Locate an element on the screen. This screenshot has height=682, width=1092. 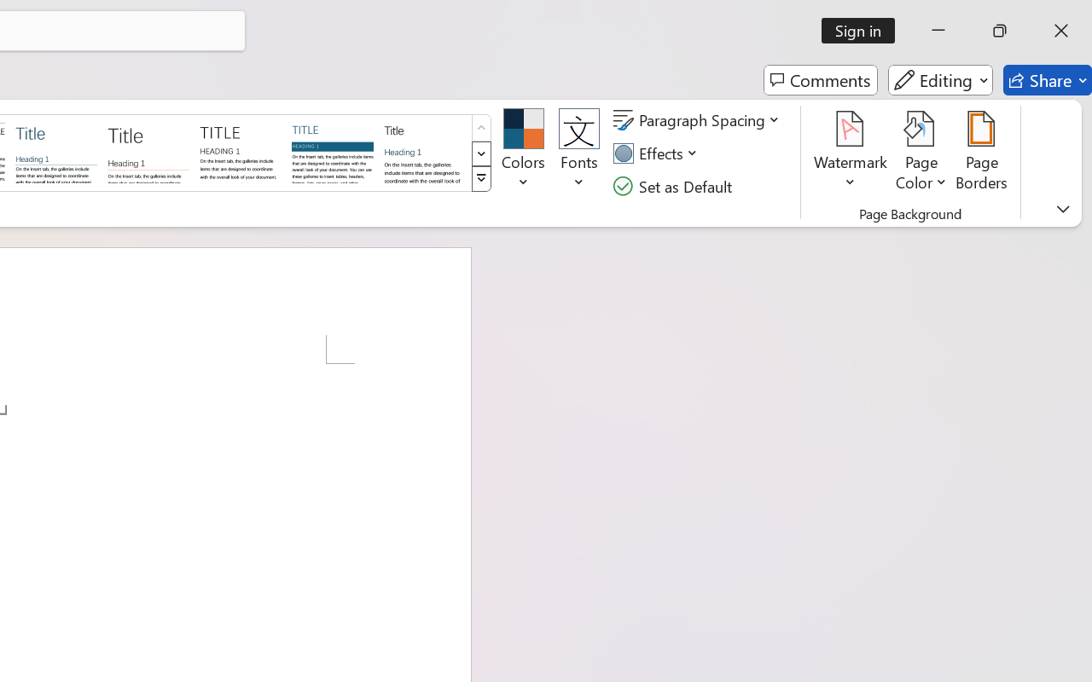
Editing is located at coordinates (940, 80).